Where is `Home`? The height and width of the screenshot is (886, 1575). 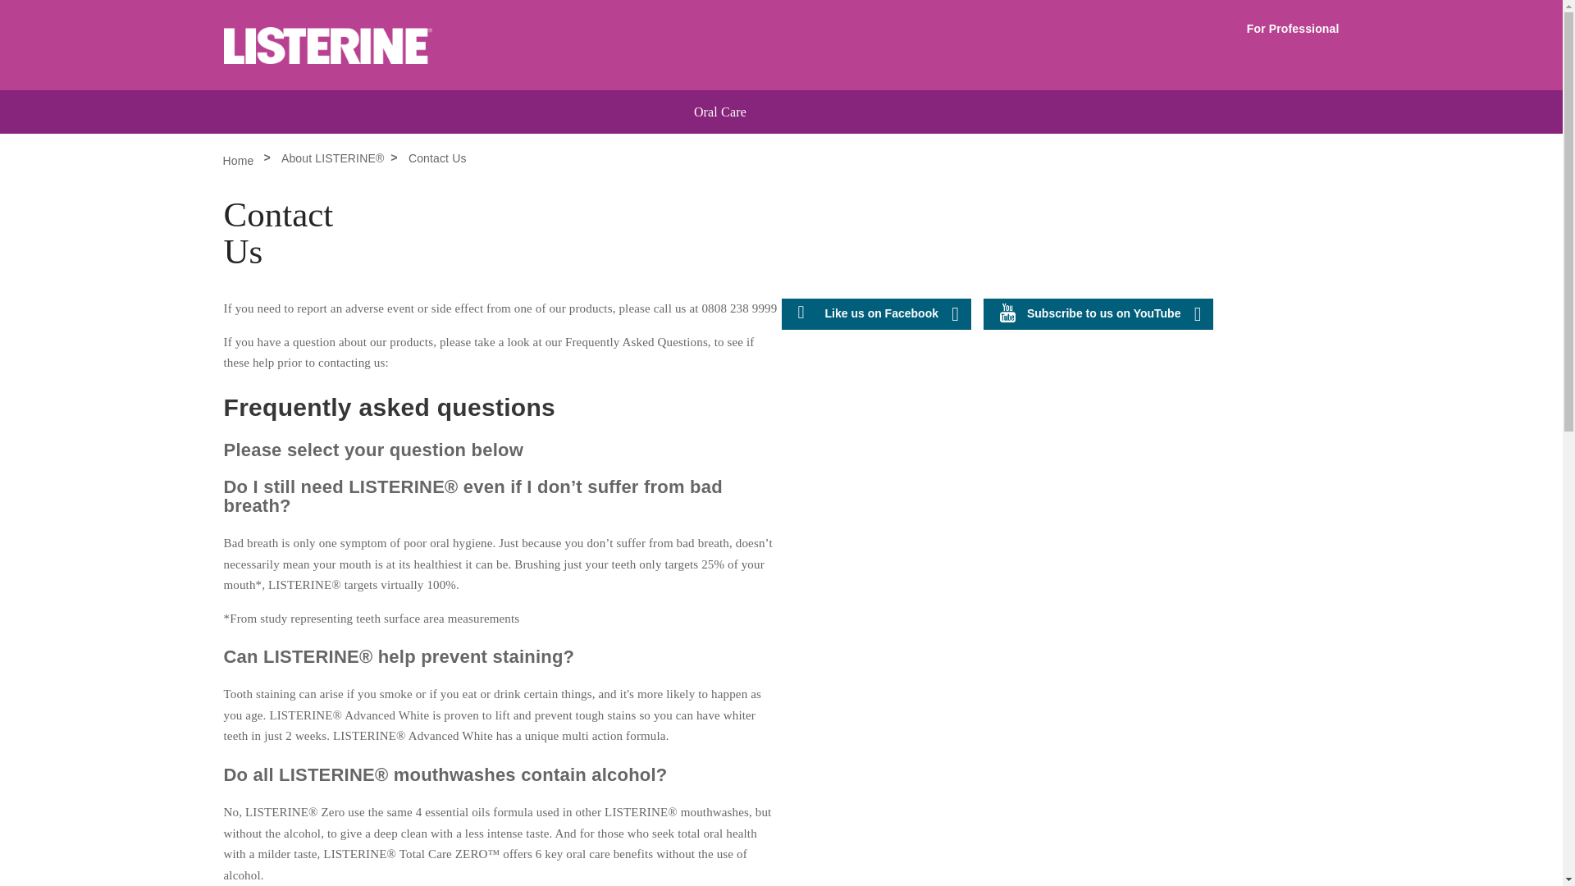 Home is located at coordinates (390, 48).